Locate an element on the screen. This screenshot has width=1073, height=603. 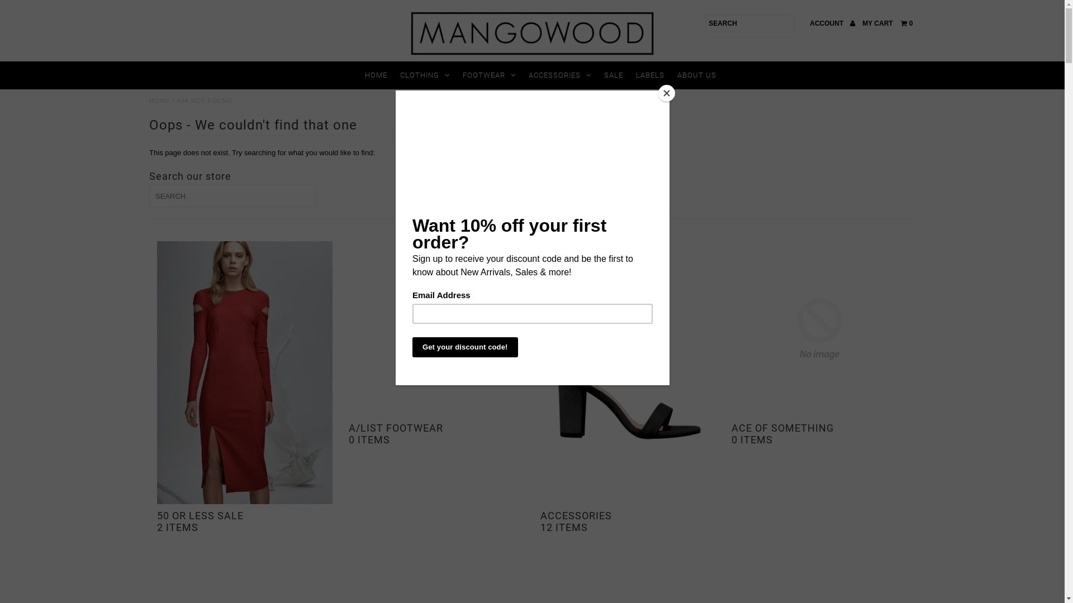
A/LIST FOOTWEAR
0 ITEMS is located at coordinates (436, 434).